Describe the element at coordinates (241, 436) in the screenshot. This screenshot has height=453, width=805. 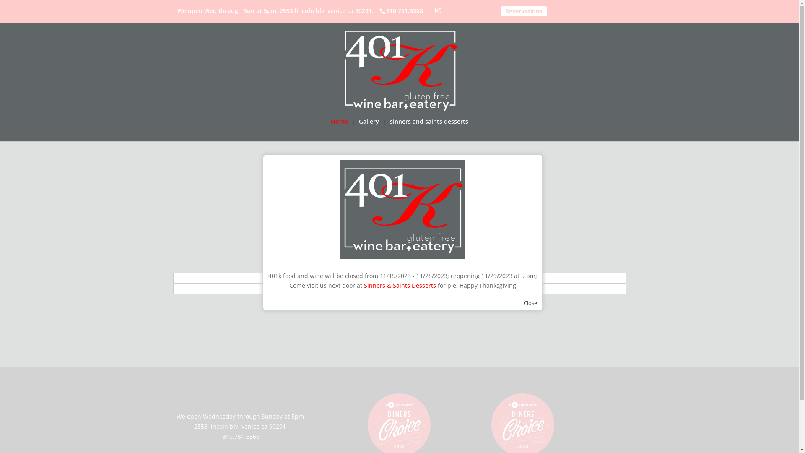
I see `310.751.6368` at that location.